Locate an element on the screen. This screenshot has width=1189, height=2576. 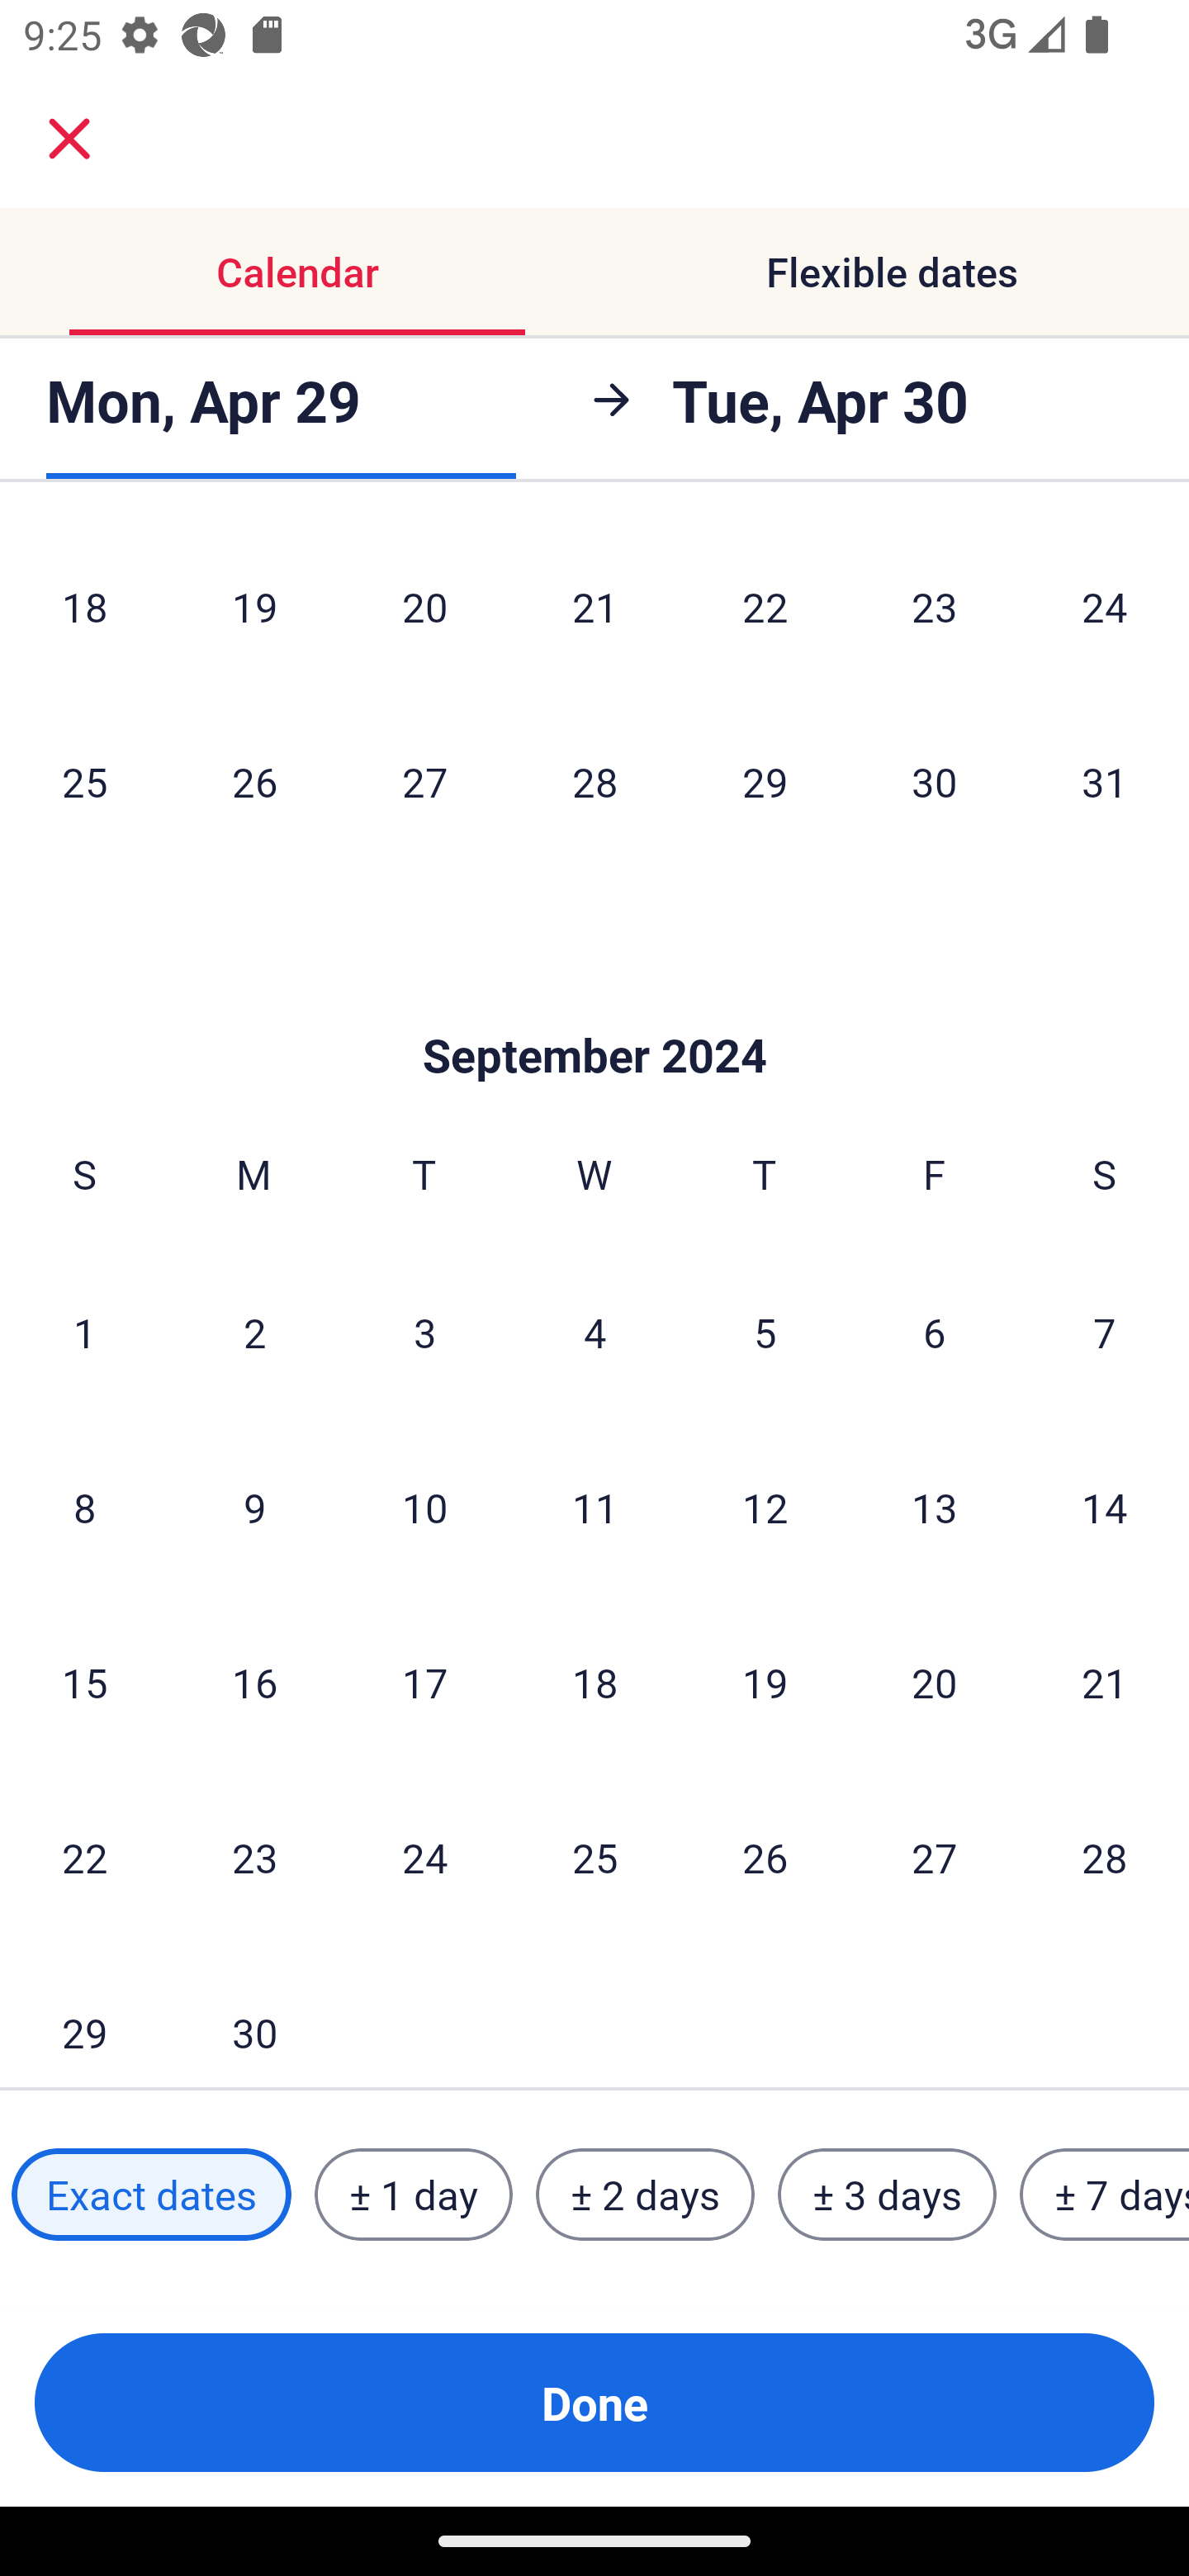
28 Wednesday, August 28, 2024 is located at coordinates (594, 781).